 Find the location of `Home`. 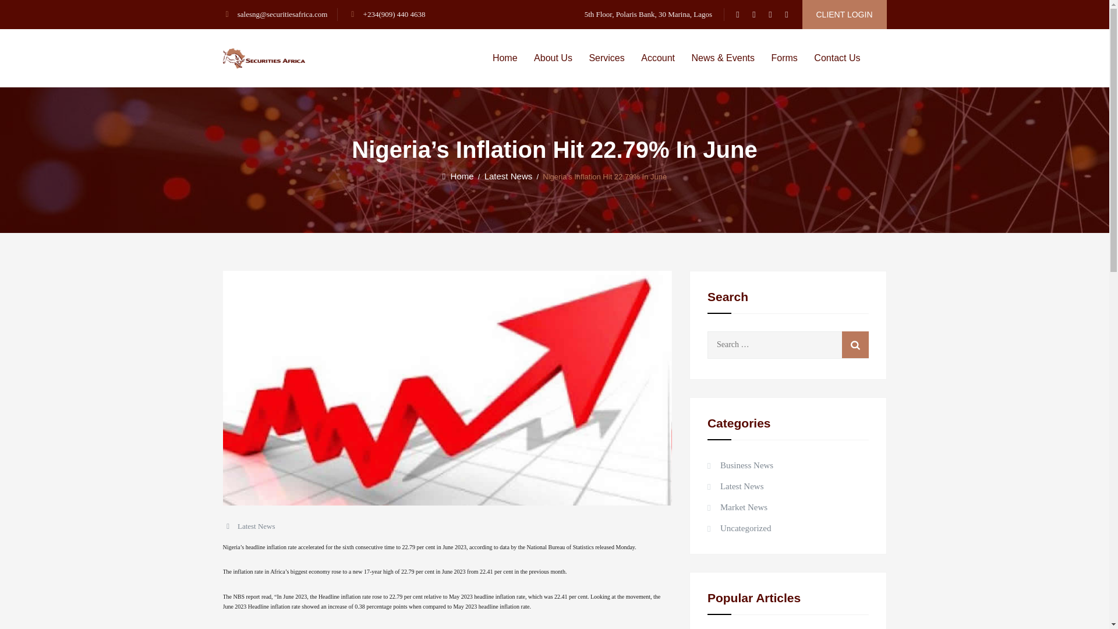

Home is located at coordinates (505, 58).